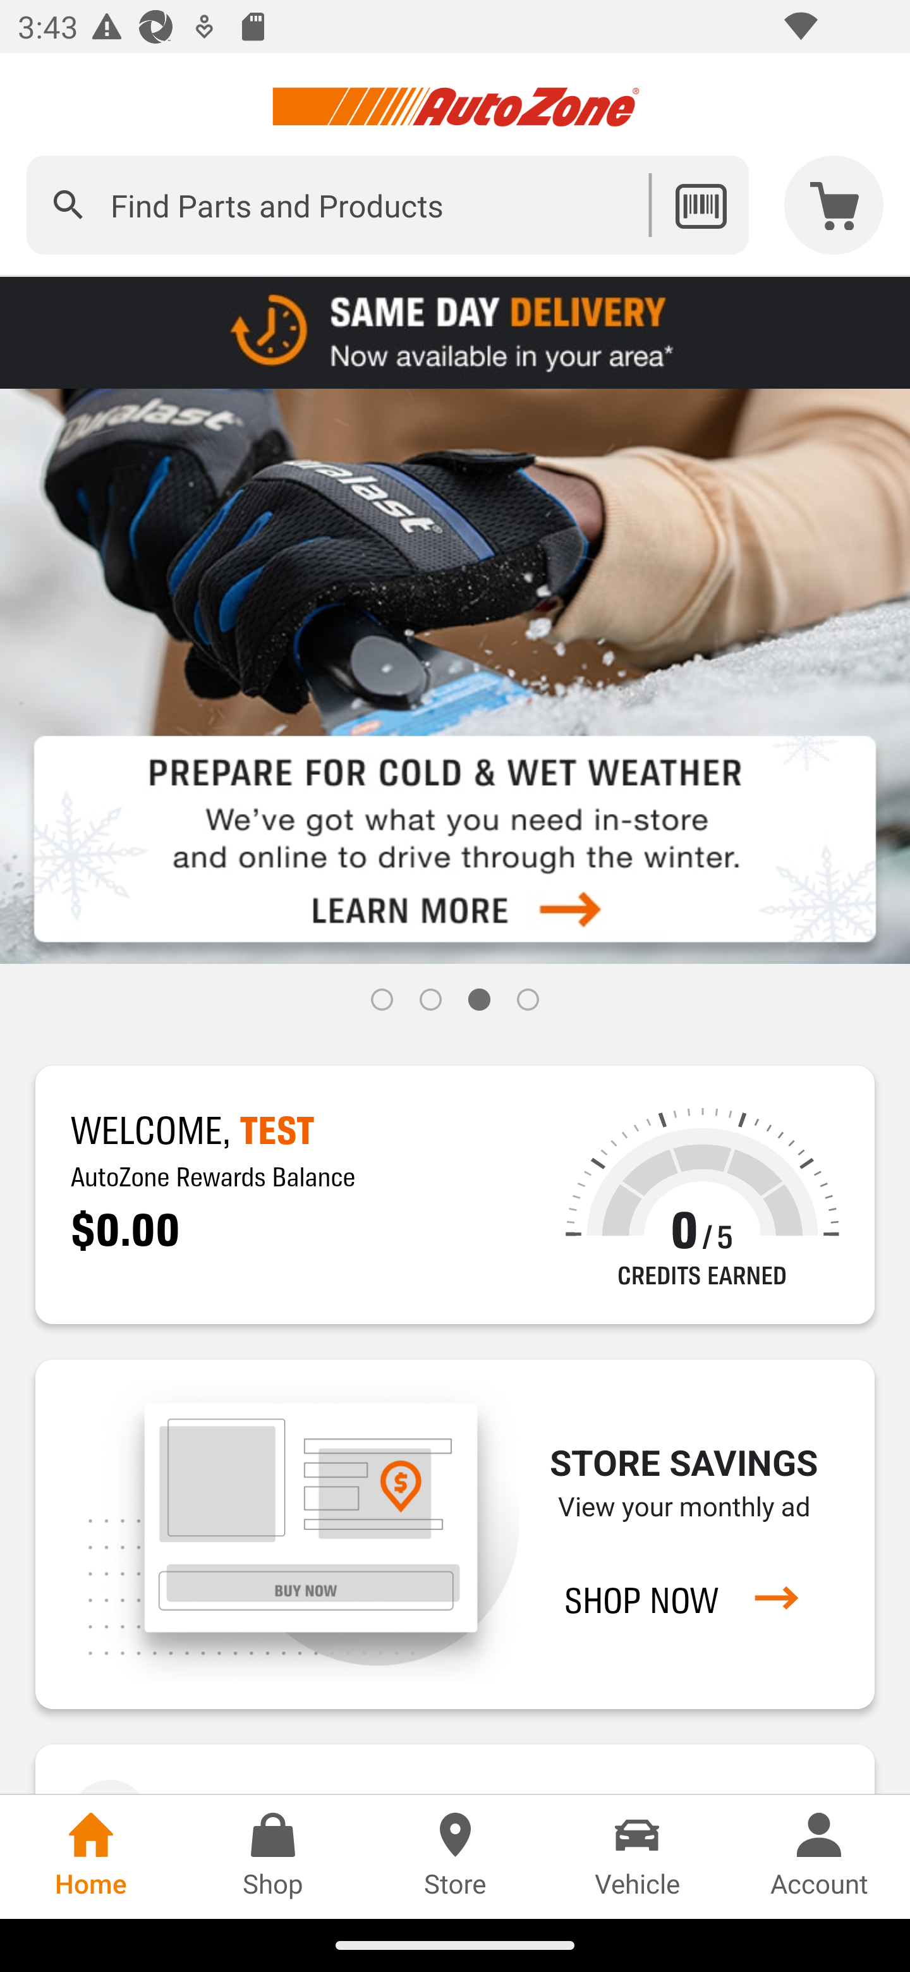  What do you see at coordinates (834, 205) in the screenshot?
I see `Cart, no items ` at bounding box center [834, 205].